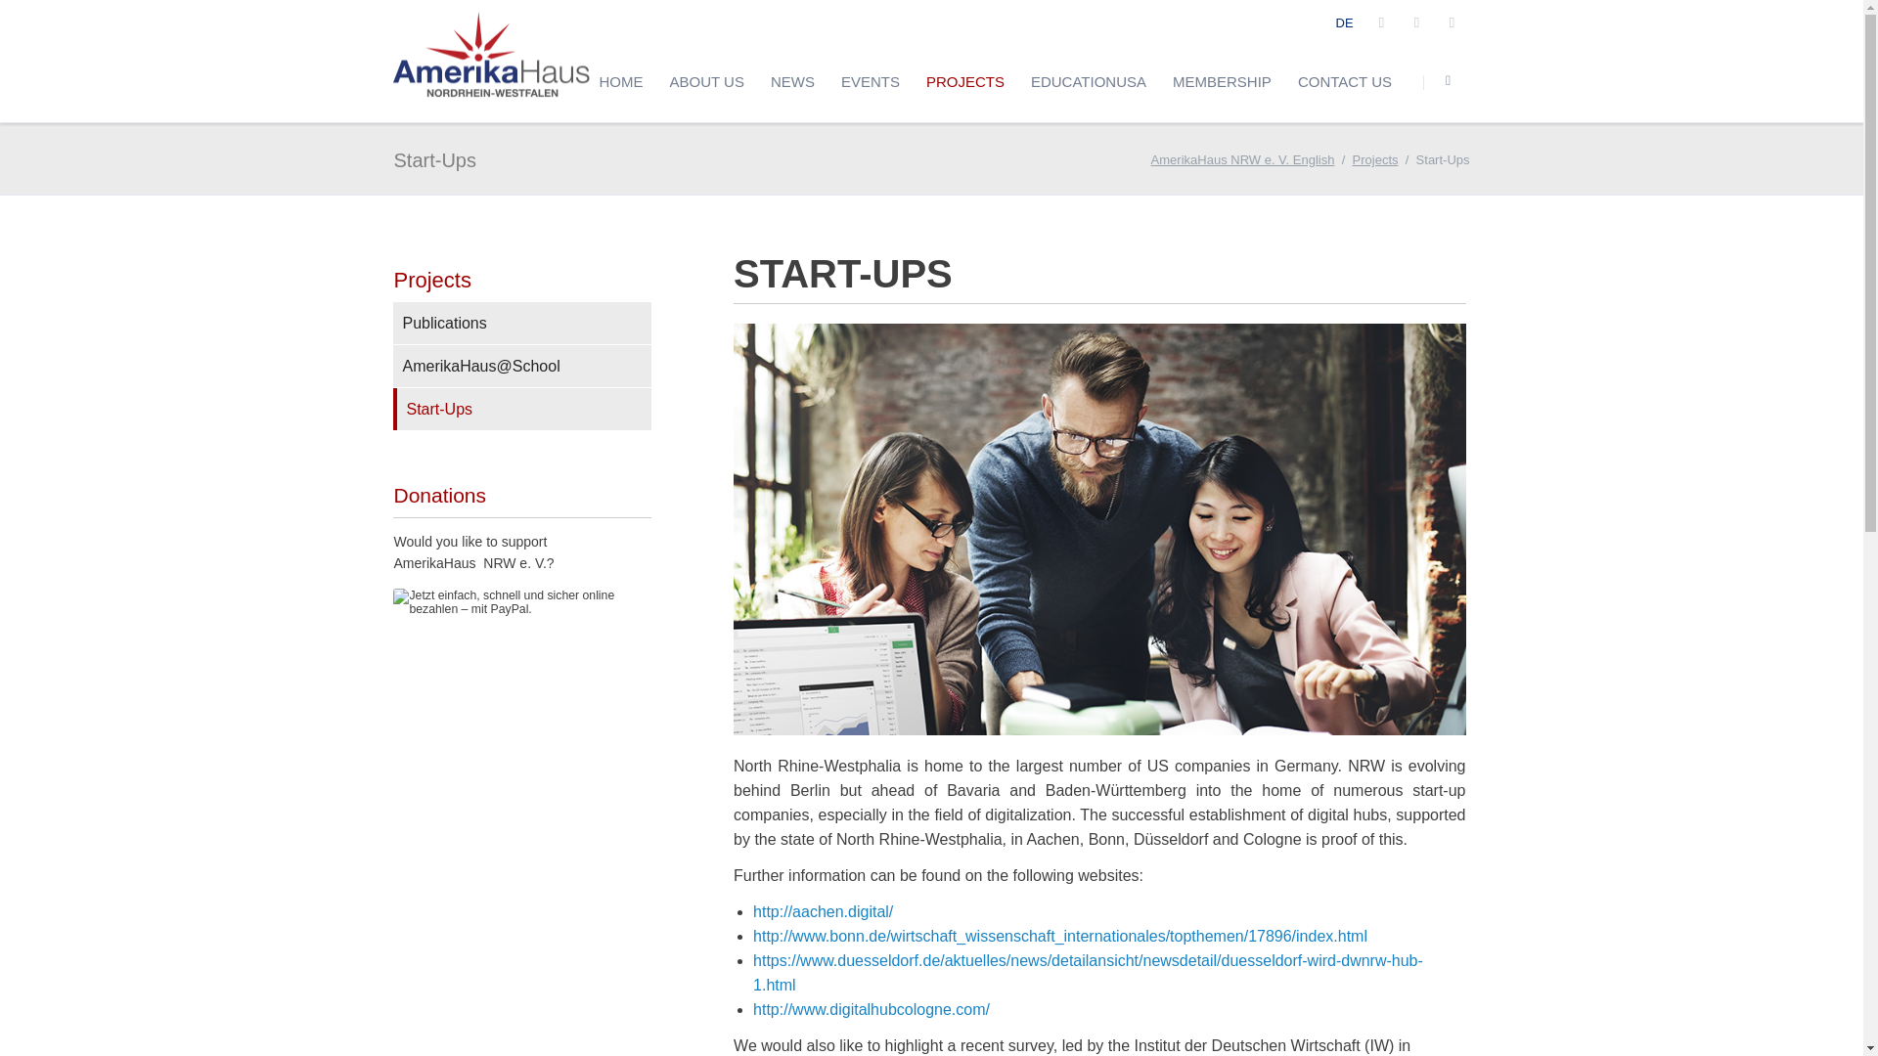 This screenshot has height=1056, width=1878. What do you see at coordinates (1223, 81) in the screenshot?
I see `MEMBERSHIP` at bounding box center [1223, 81].